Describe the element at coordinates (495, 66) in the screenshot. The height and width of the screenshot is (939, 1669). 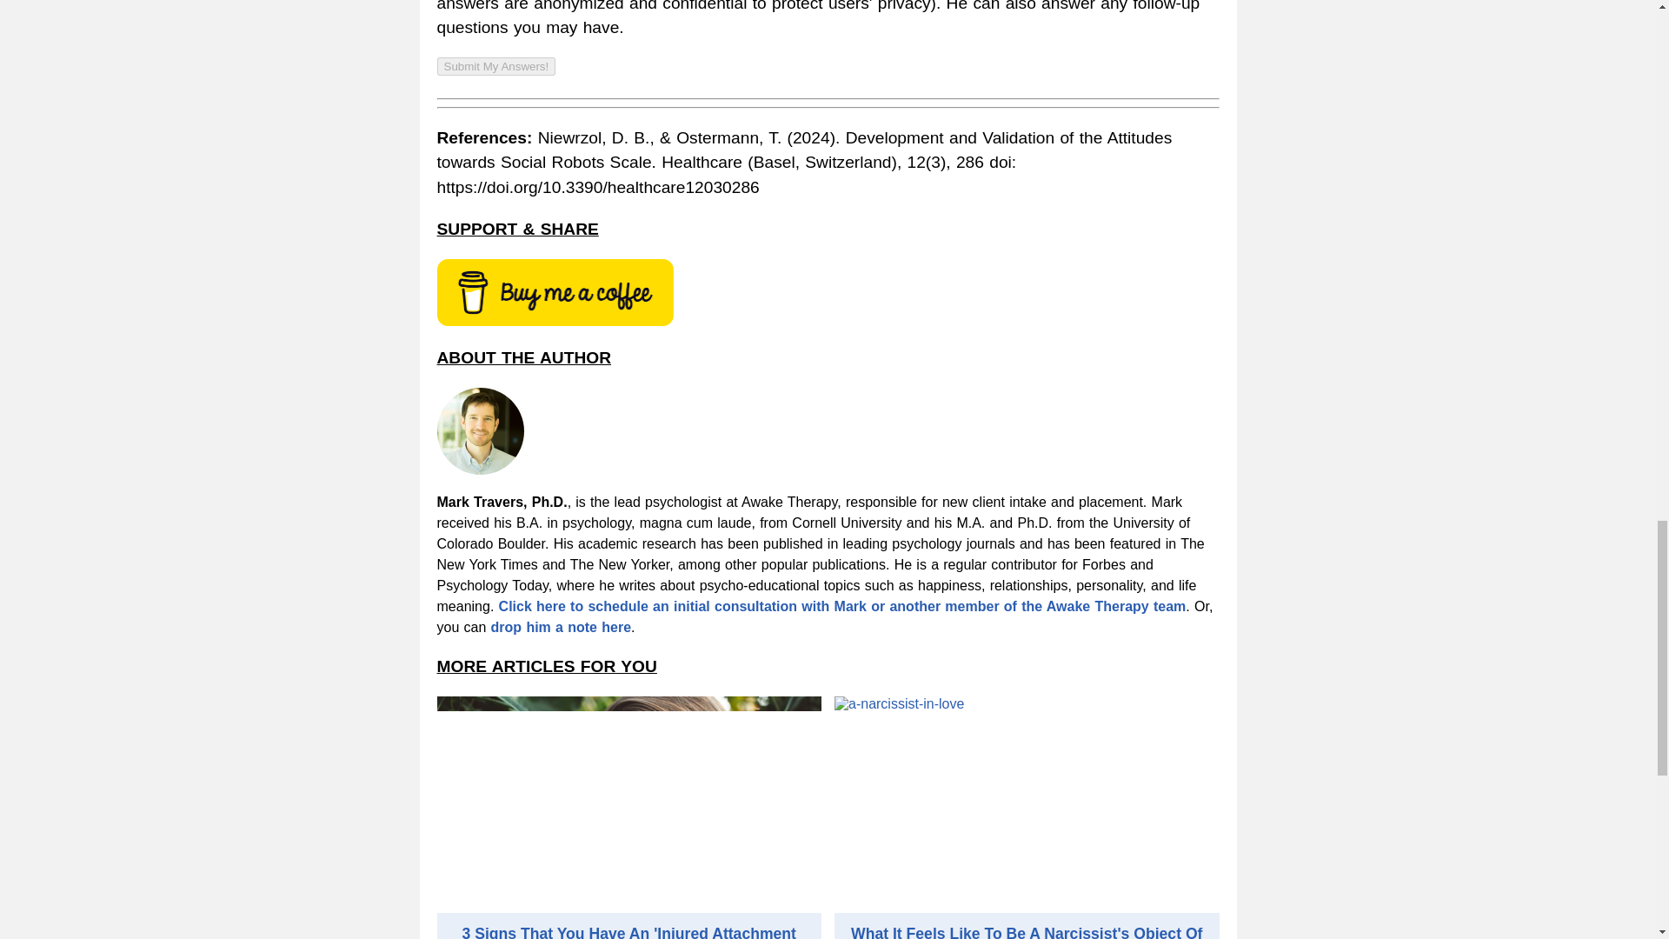
I see `Submit My Answers!` at that location.